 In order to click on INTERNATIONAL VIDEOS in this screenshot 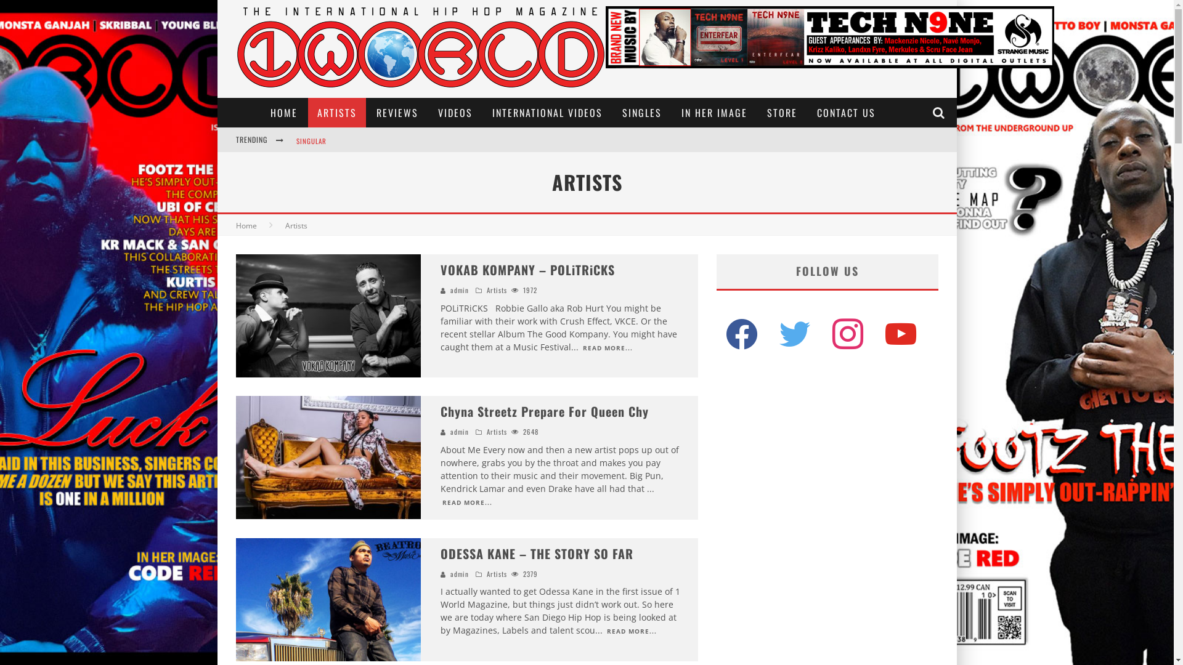, I will do `click(547, 113)`.